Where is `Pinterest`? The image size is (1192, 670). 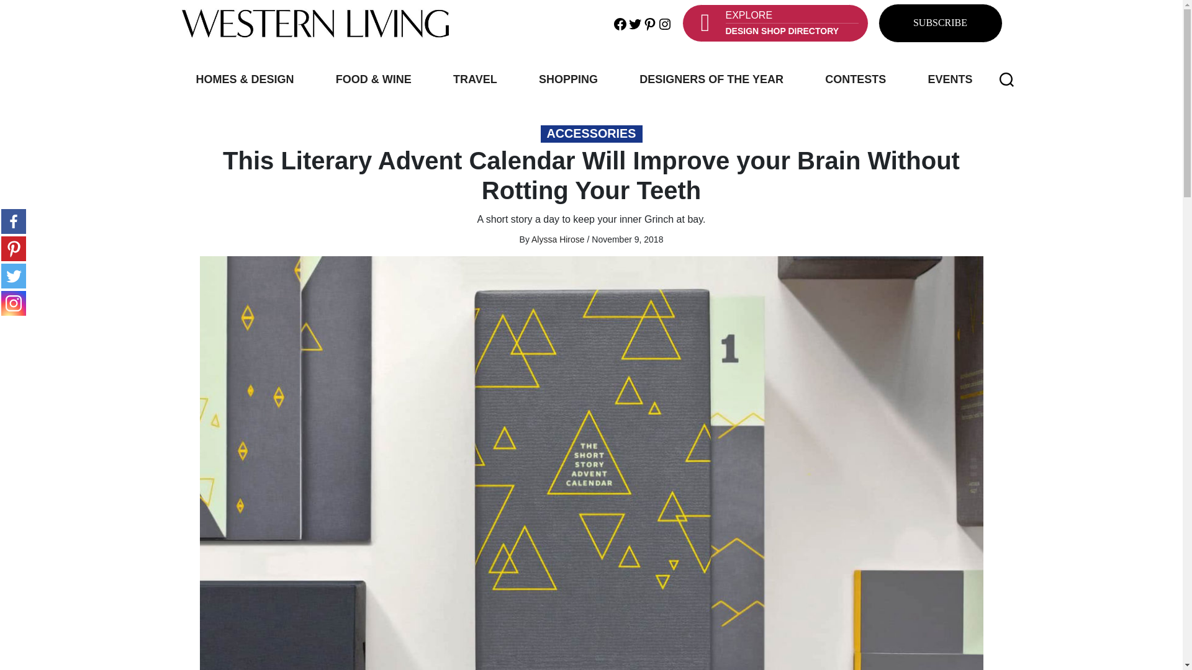 Pinterest is located at coordinates (620, 22).